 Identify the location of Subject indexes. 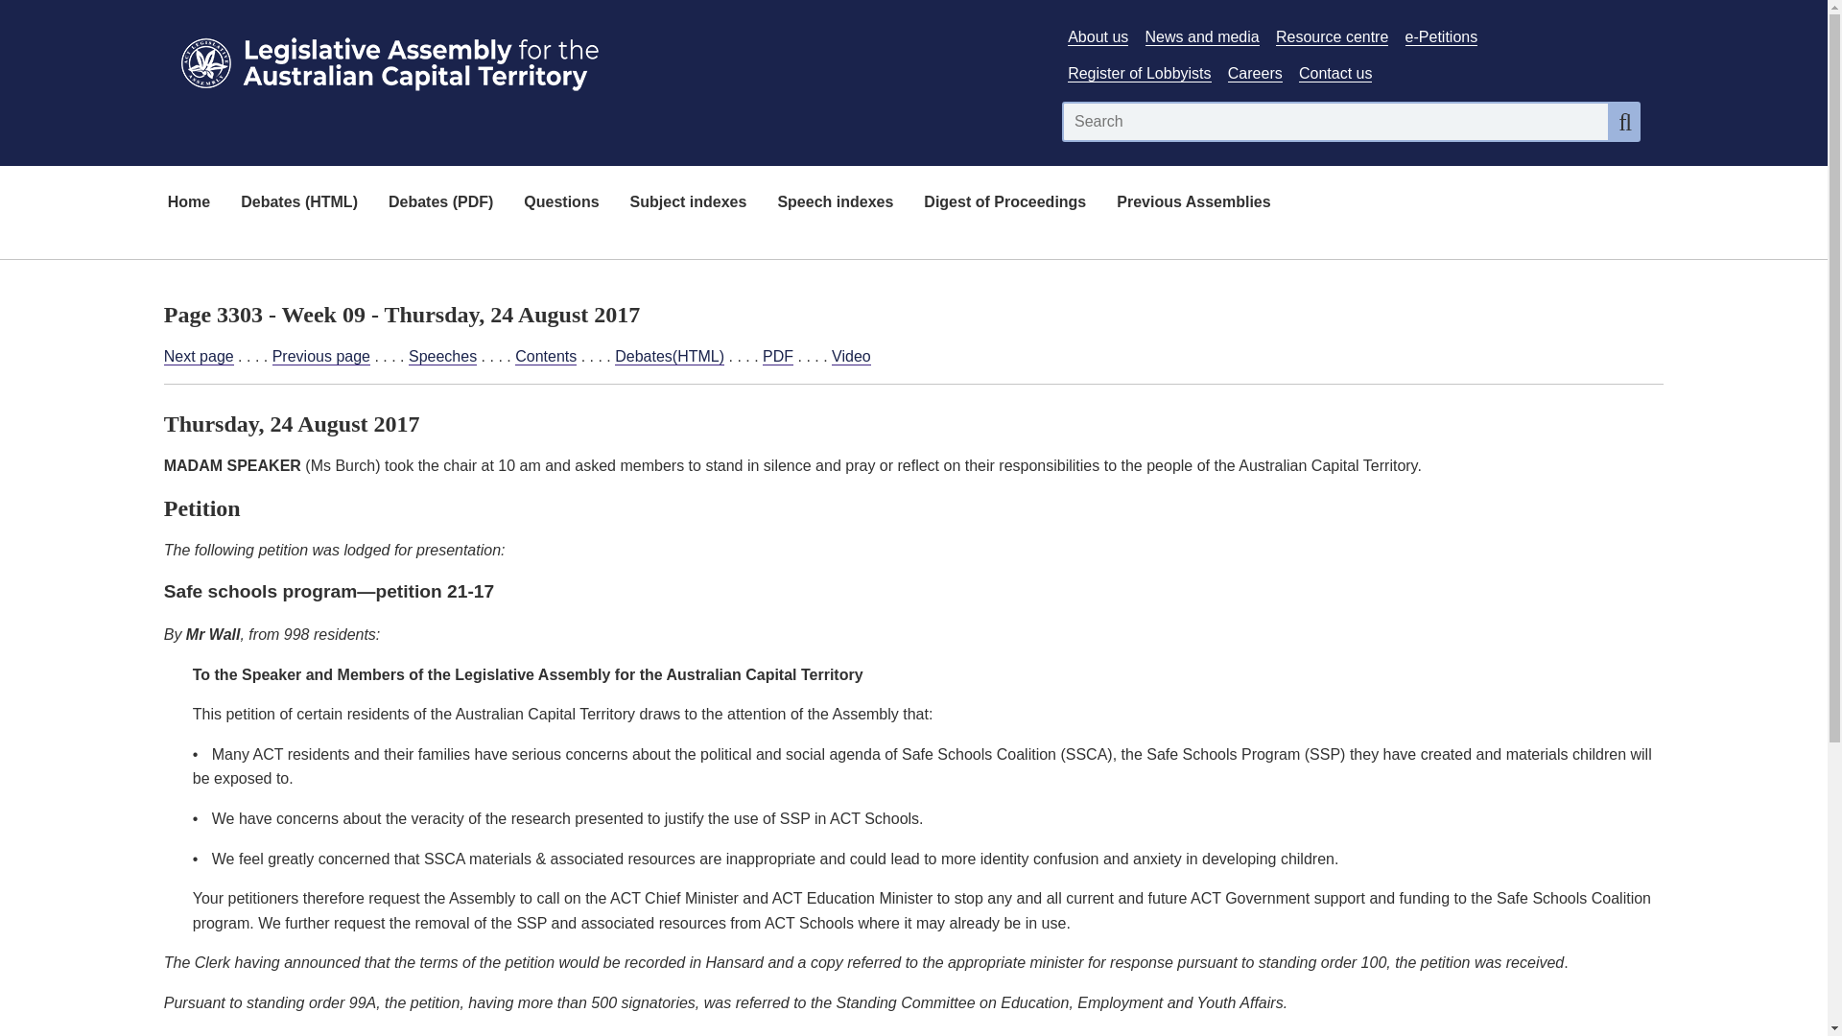
(689, 203).